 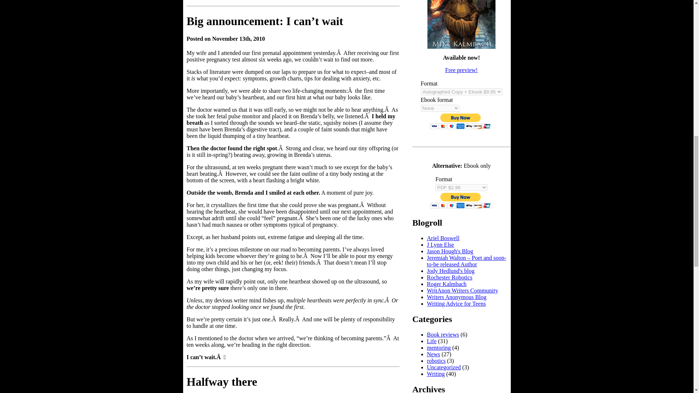 I want to click on Life, so click(x=431, y=341).